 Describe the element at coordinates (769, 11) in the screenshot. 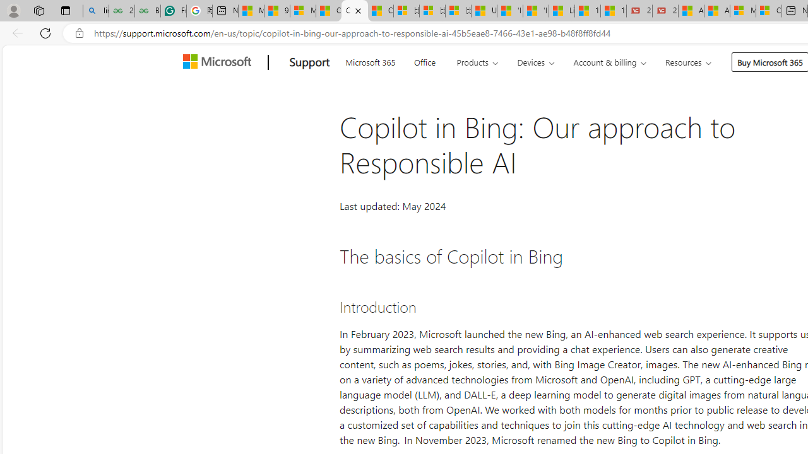

I see `Cloud Computing Services | Microsoft Azure` at that location.